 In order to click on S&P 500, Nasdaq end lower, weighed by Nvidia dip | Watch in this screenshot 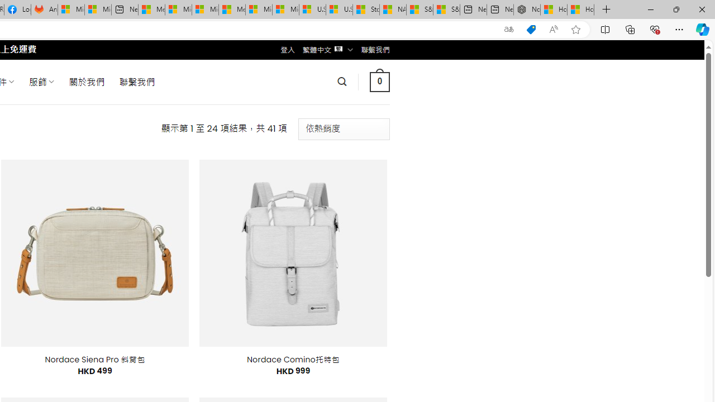, I will do `click(446, 10)`.